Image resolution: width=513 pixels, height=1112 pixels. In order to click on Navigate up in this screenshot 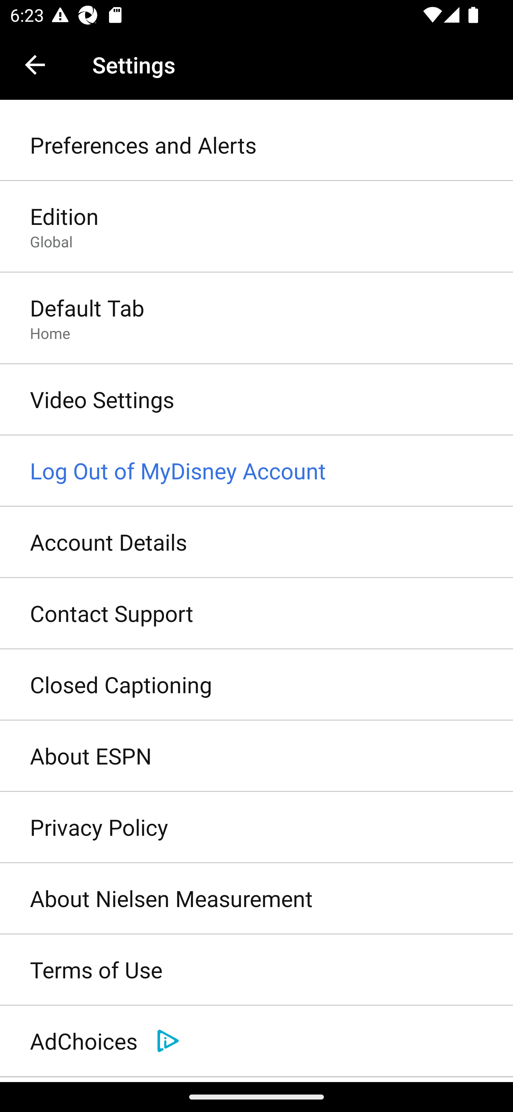, I will do `click(35, 65)`.